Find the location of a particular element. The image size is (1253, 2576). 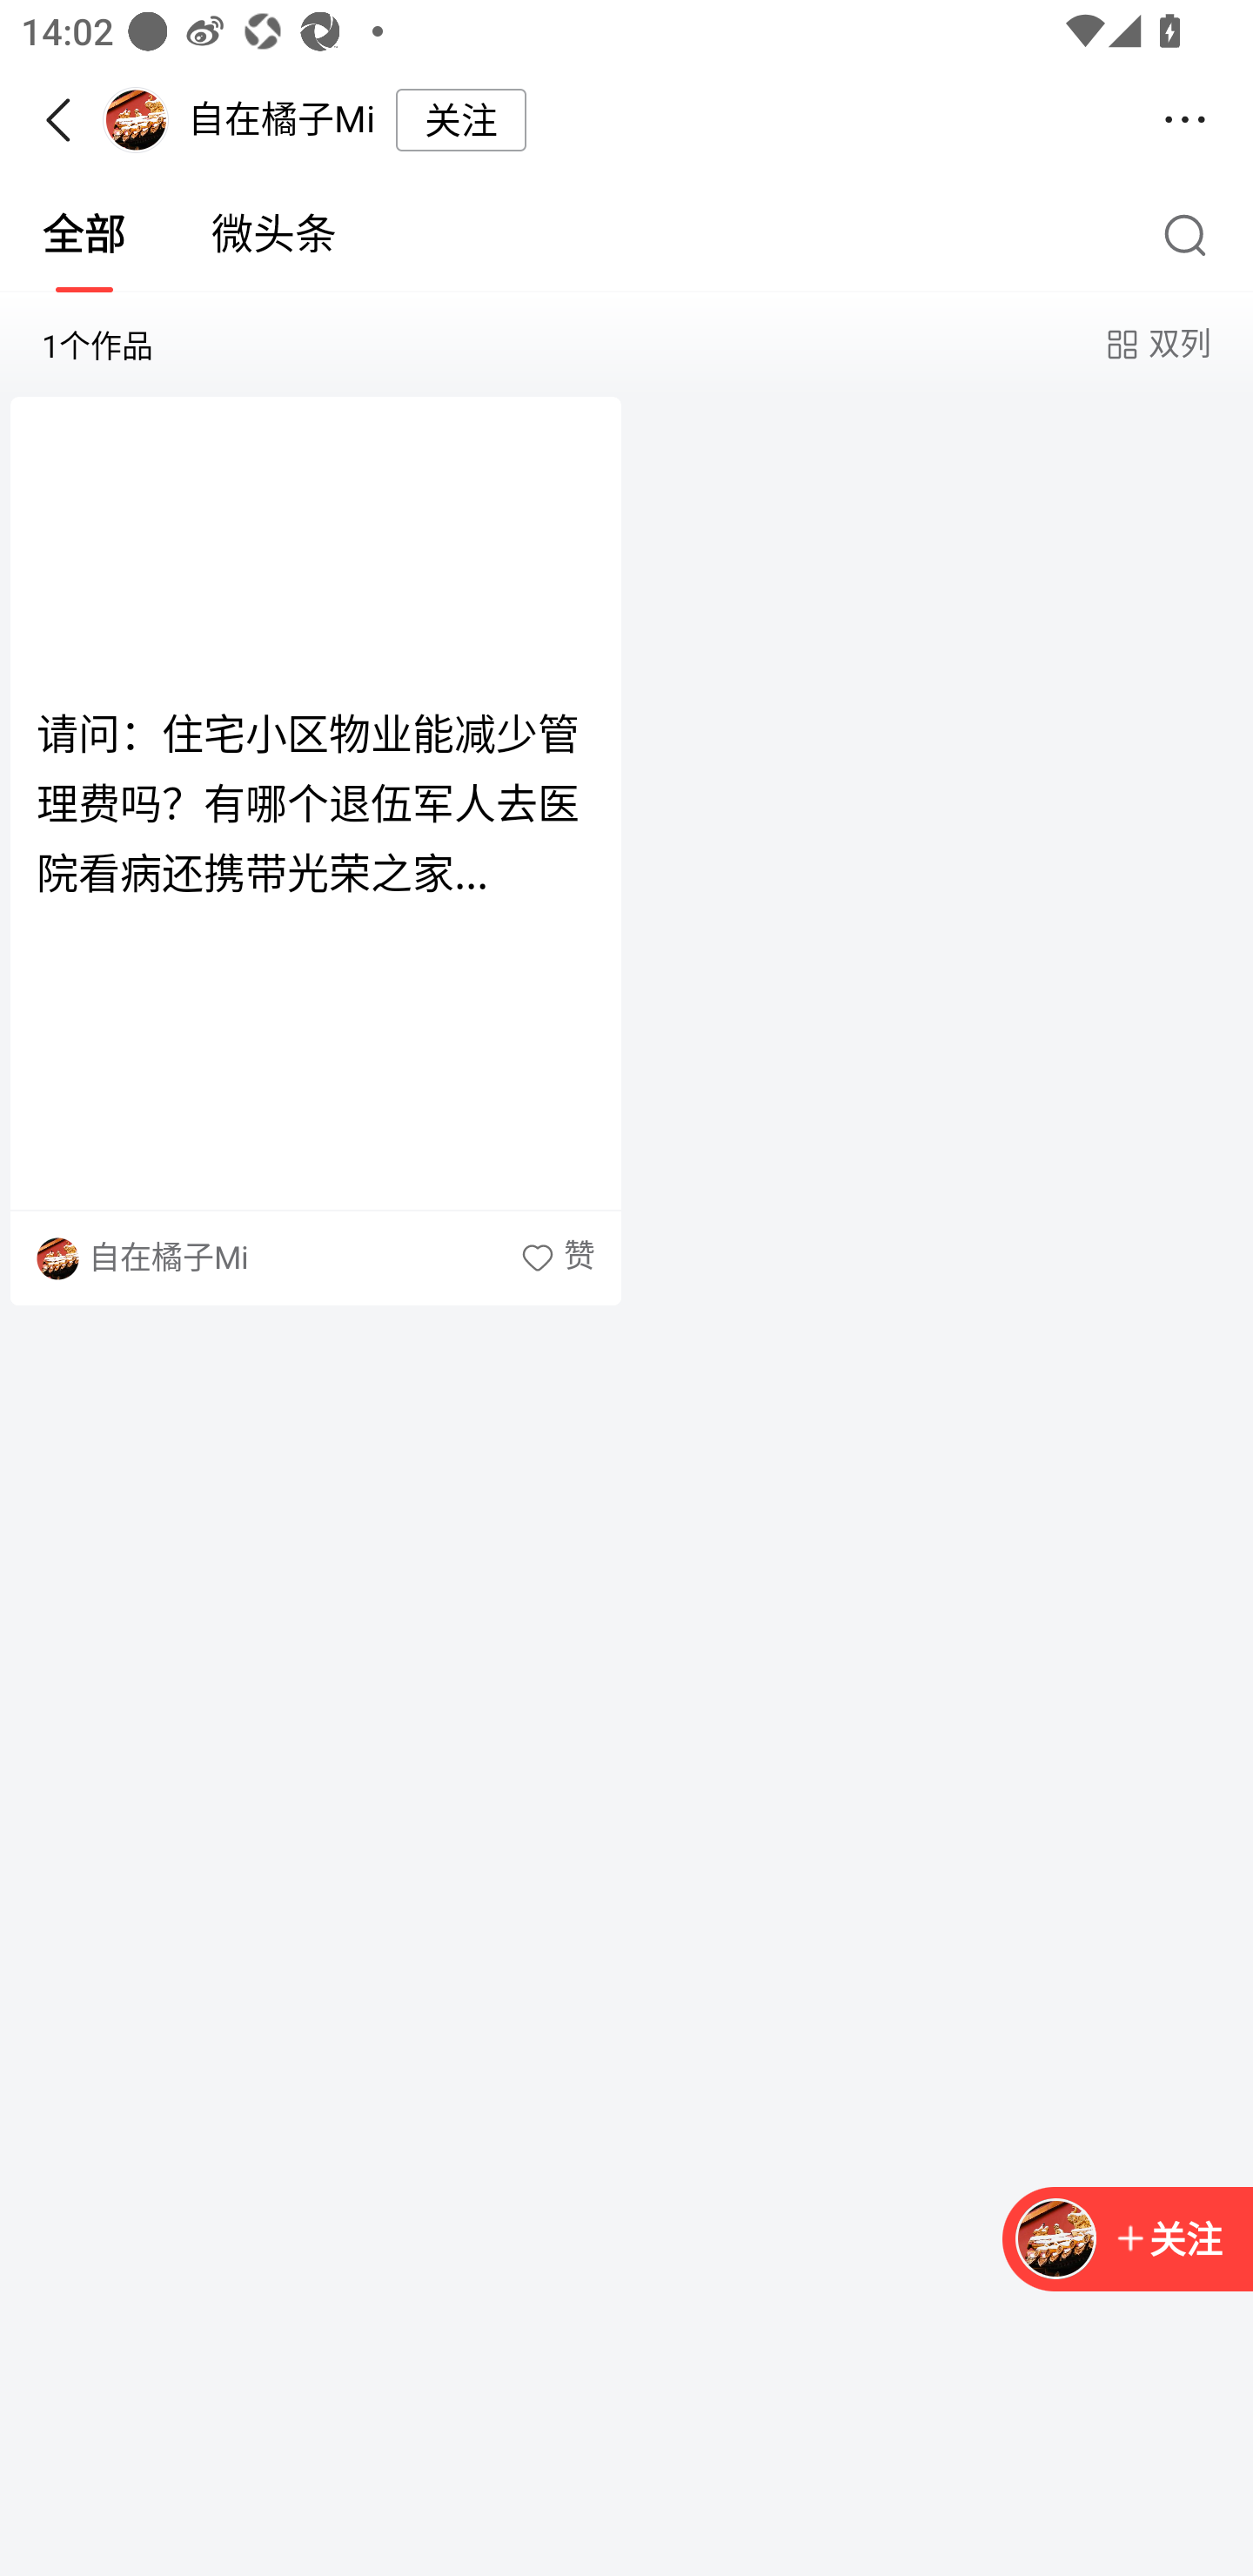

全部 is located at coordinates (84, 235).